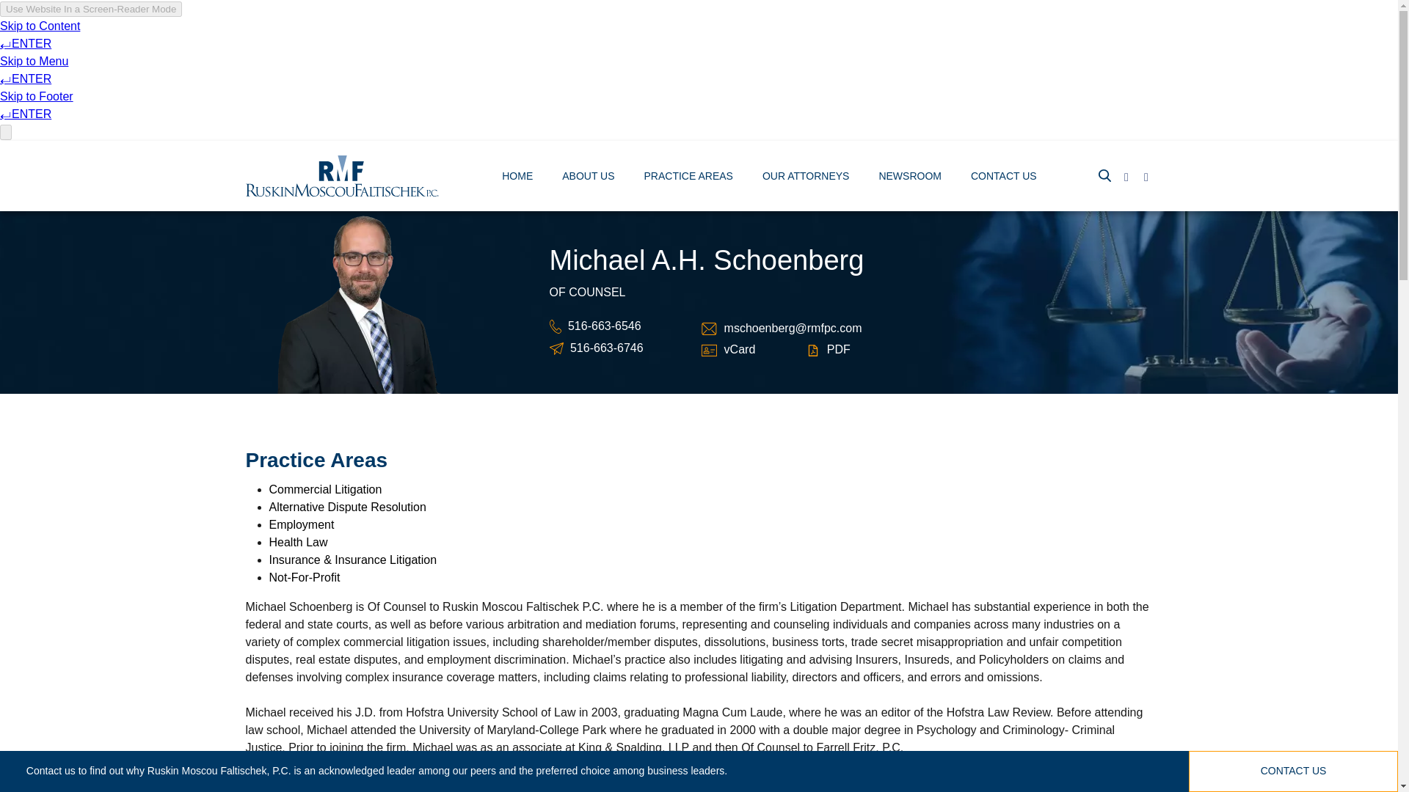  What do you see at coordinates (346, 506) in the screenshot?
I see `Alternative Dispute Resolution` at bounding box center [346, 506].